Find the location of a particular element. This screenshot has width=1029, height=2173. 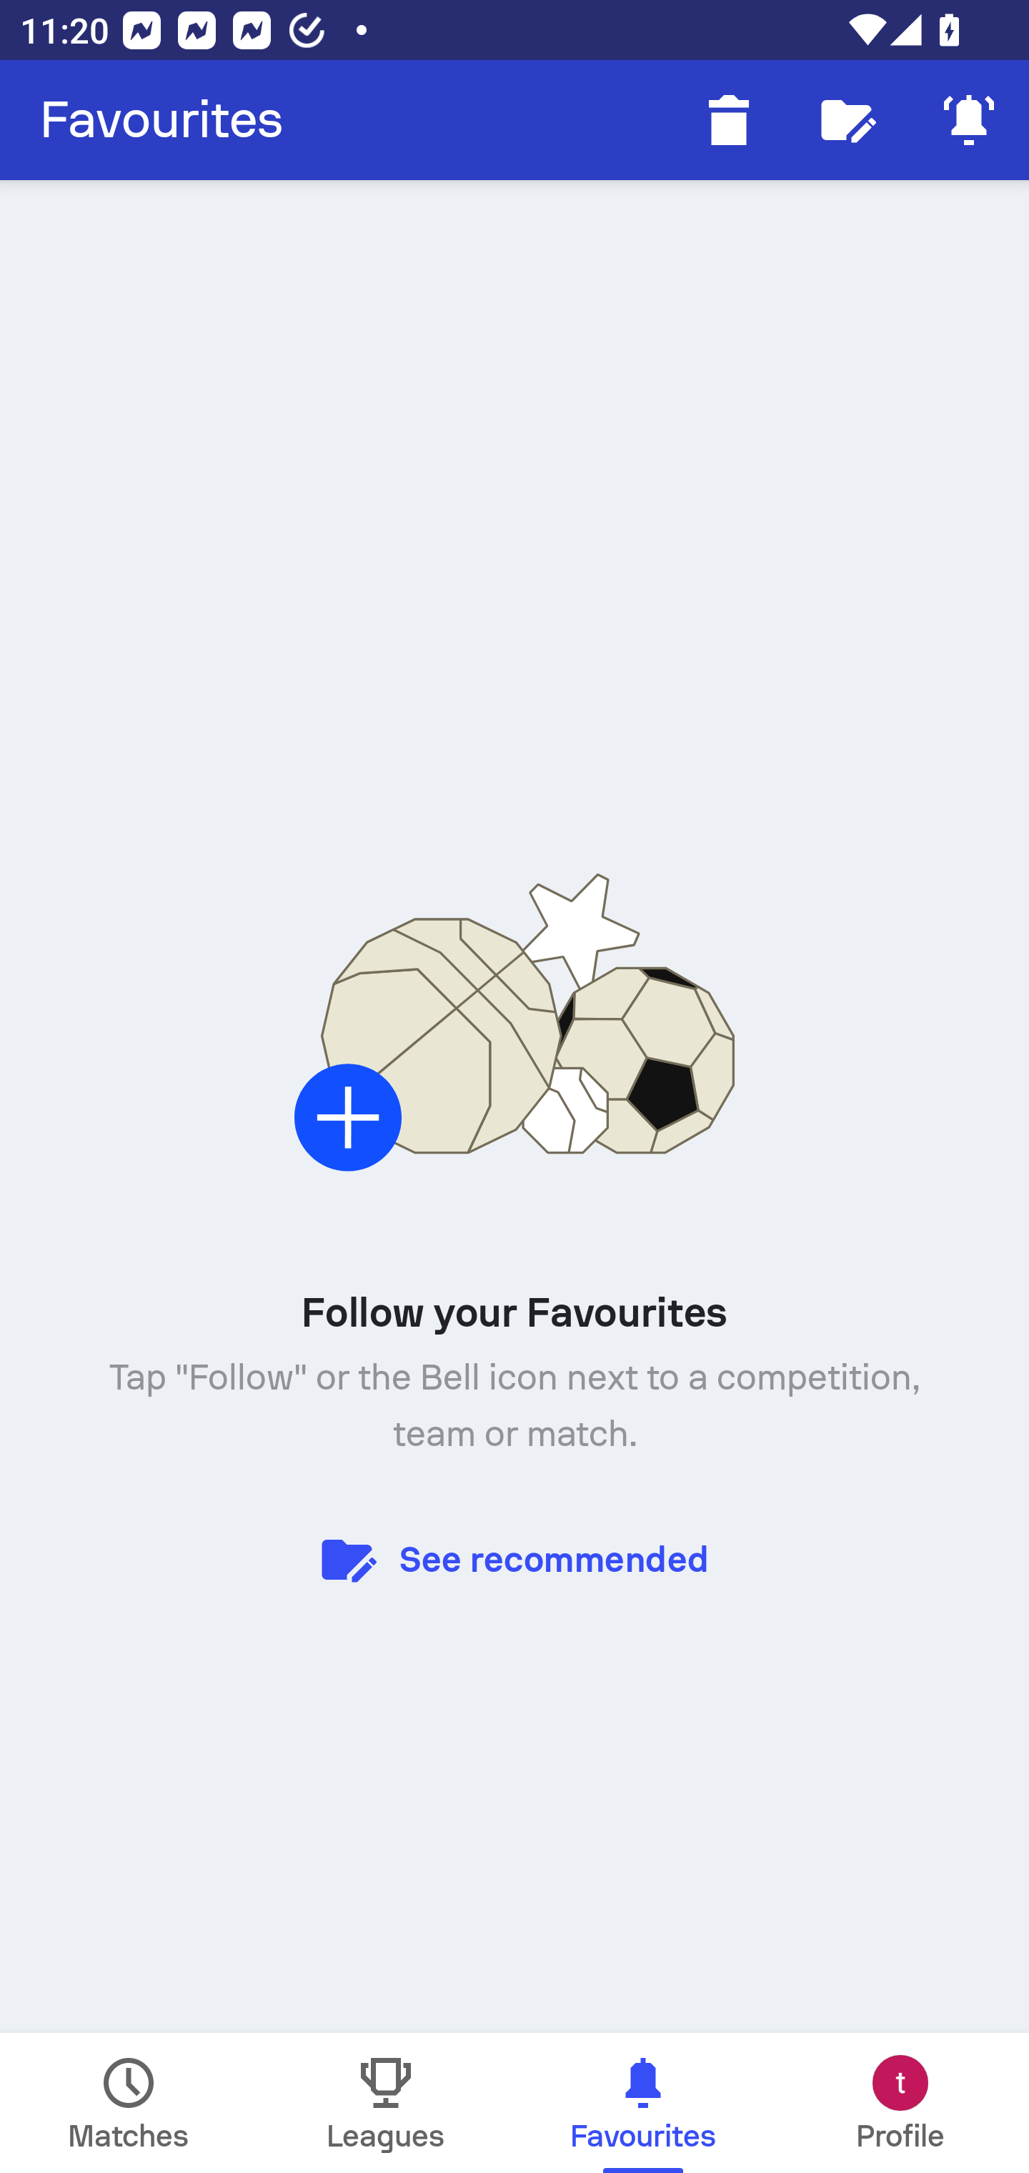

Follow editor is located at coordinates (849, 120).